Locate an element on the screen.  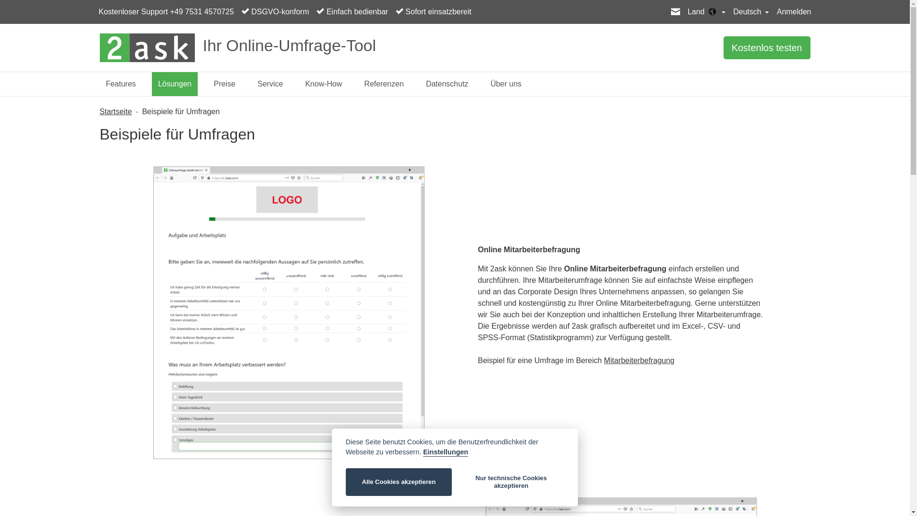
Einfach bedienbar is located at coordinates (352, 12).